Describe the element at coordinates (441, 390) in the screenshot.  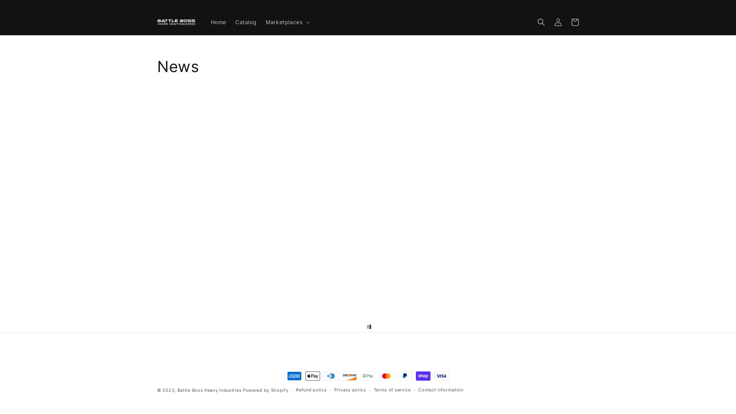
I see `Contact information` at that location.